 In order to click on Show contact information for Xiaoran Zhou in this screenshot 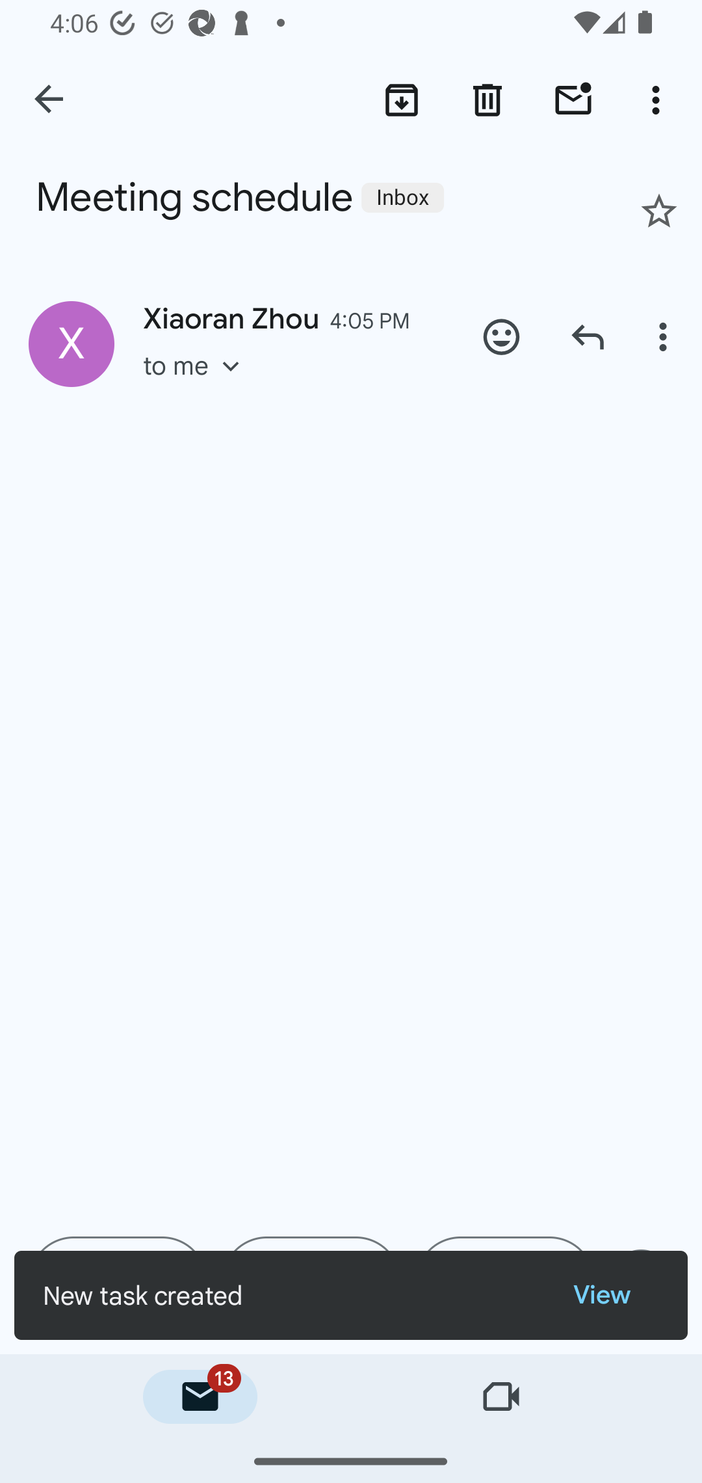, I will do `click(71, 343)`.